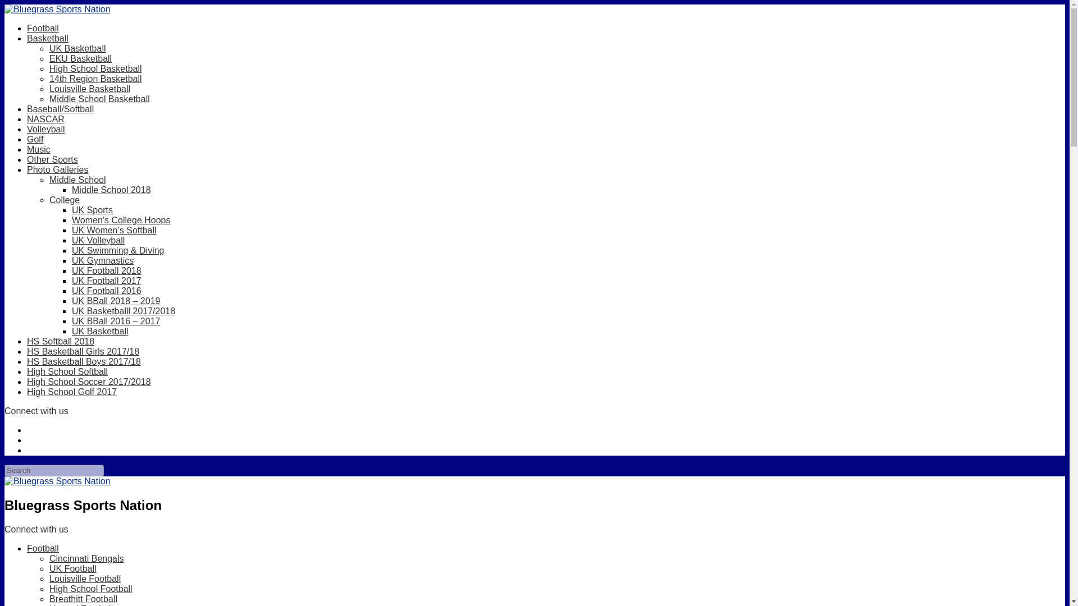 This screenshot has height=606, width=1078. Describe the element at coordinates (95, 68) in the screenshot. I see `High School Basketball` at that location.